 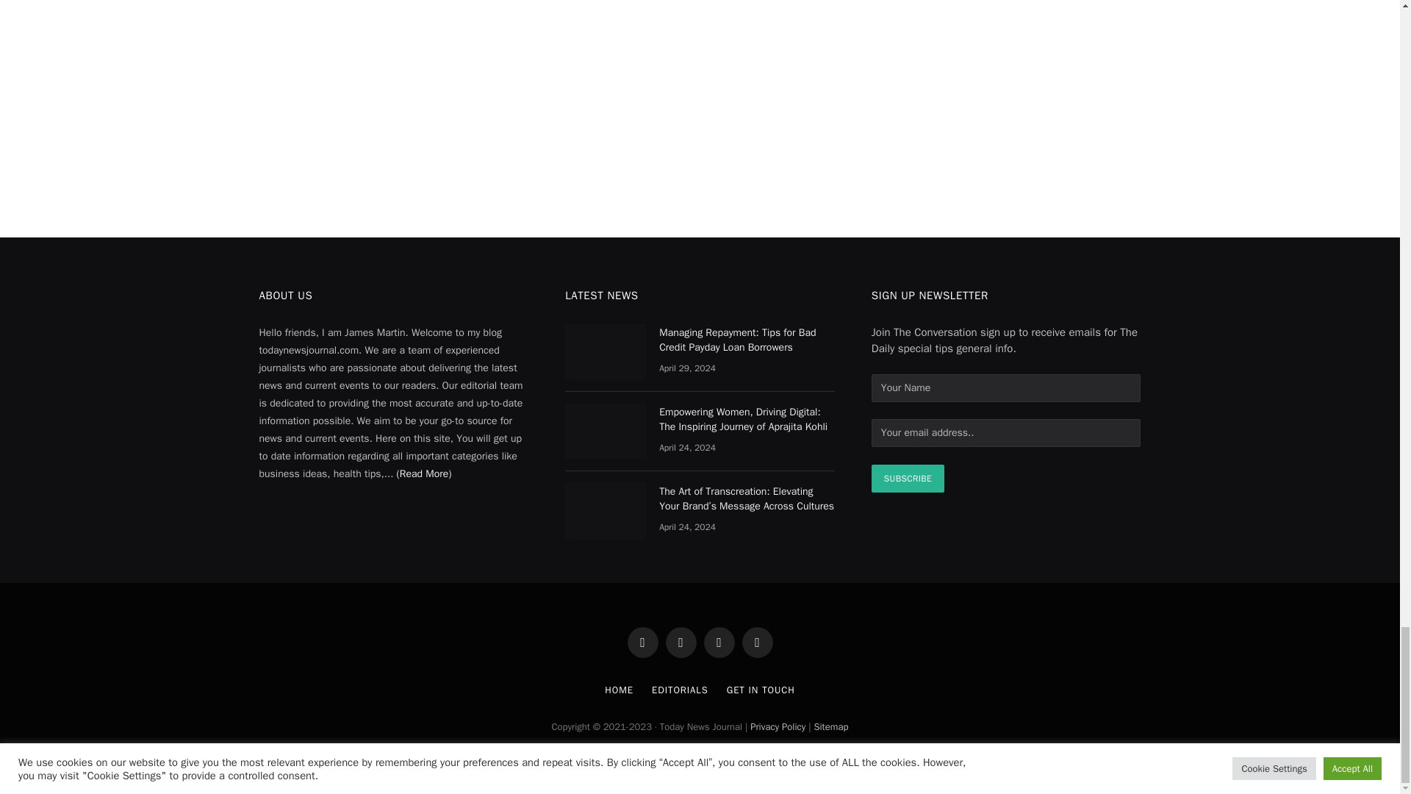 What do you see at coordinates (908, 478) in the screenshot?
I see `Subscribe` at bounding box center [908, 478].